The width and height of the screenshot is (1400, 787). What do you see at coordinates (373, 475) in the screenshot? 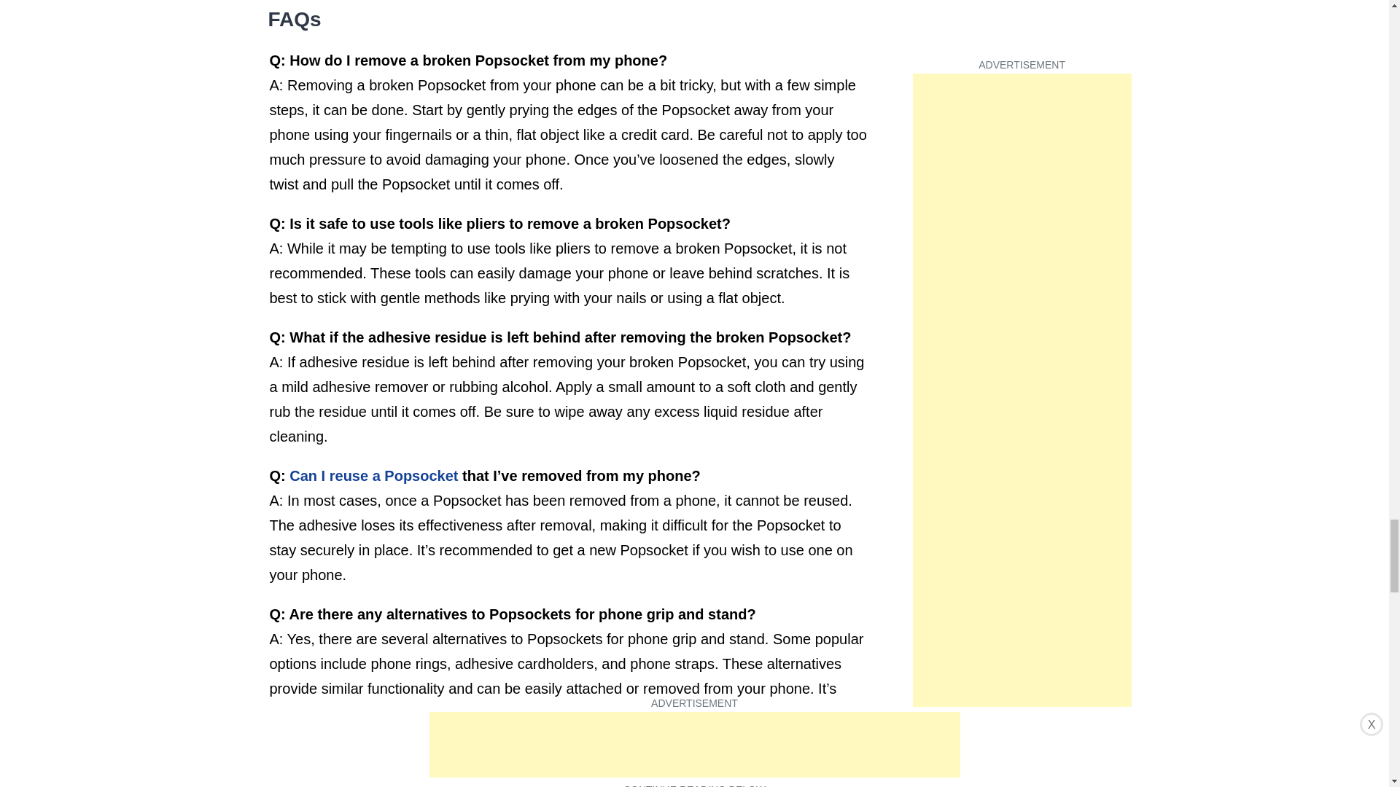
I see `Can I reuse a Popsocket` at bounding box center [373, 475].